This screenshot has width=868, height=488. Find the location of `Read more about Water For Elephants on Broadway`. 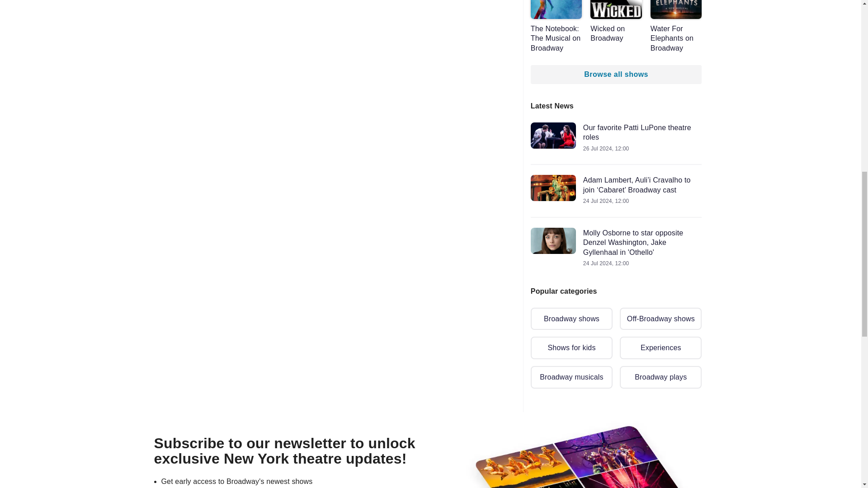

Read more about Water For Elephants on Broadway is located at coordinates (676, 26).